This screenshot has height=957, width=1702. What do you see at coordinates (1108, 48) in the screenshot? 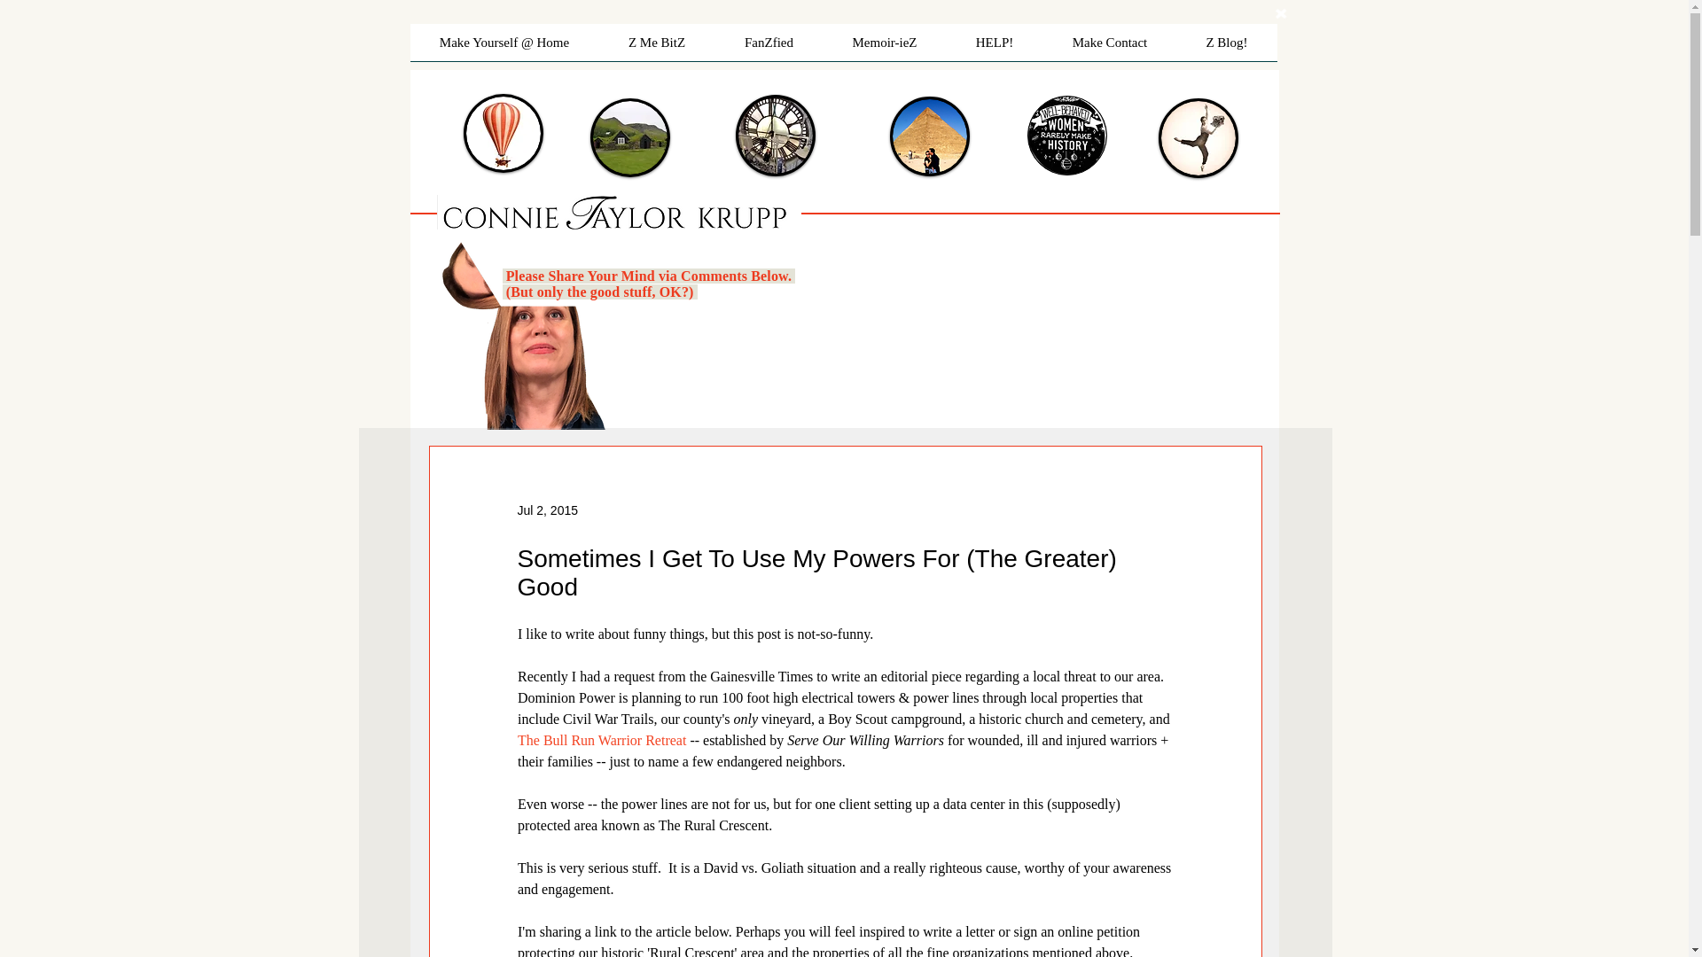
I see `Make Contact` at bounding box center [1108, 48].